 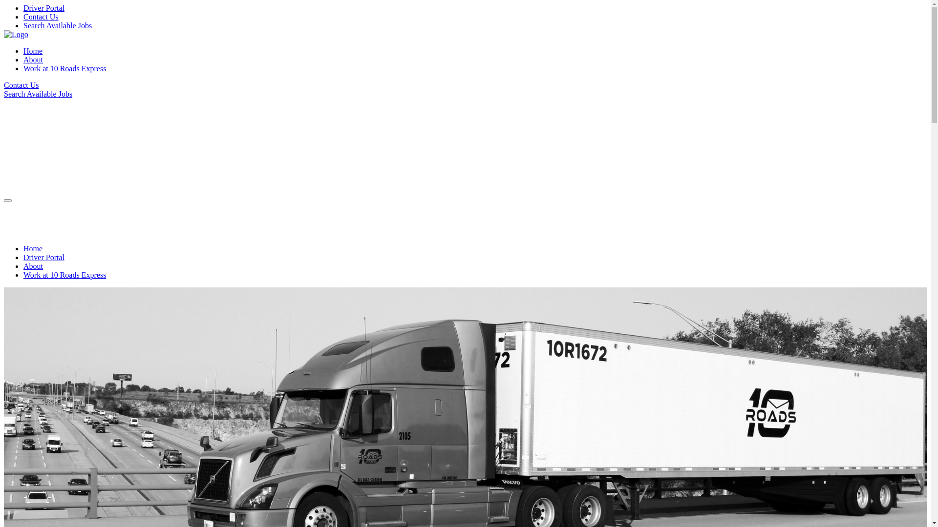 I want to click on Contact Us, so click(x=21, y=85).